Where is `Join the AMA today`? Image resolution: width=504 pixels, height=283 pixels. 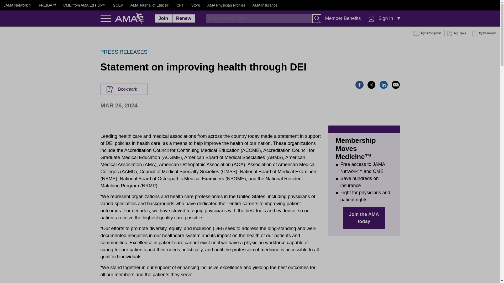
Join the AMA today is located at coordinates (364, 218).